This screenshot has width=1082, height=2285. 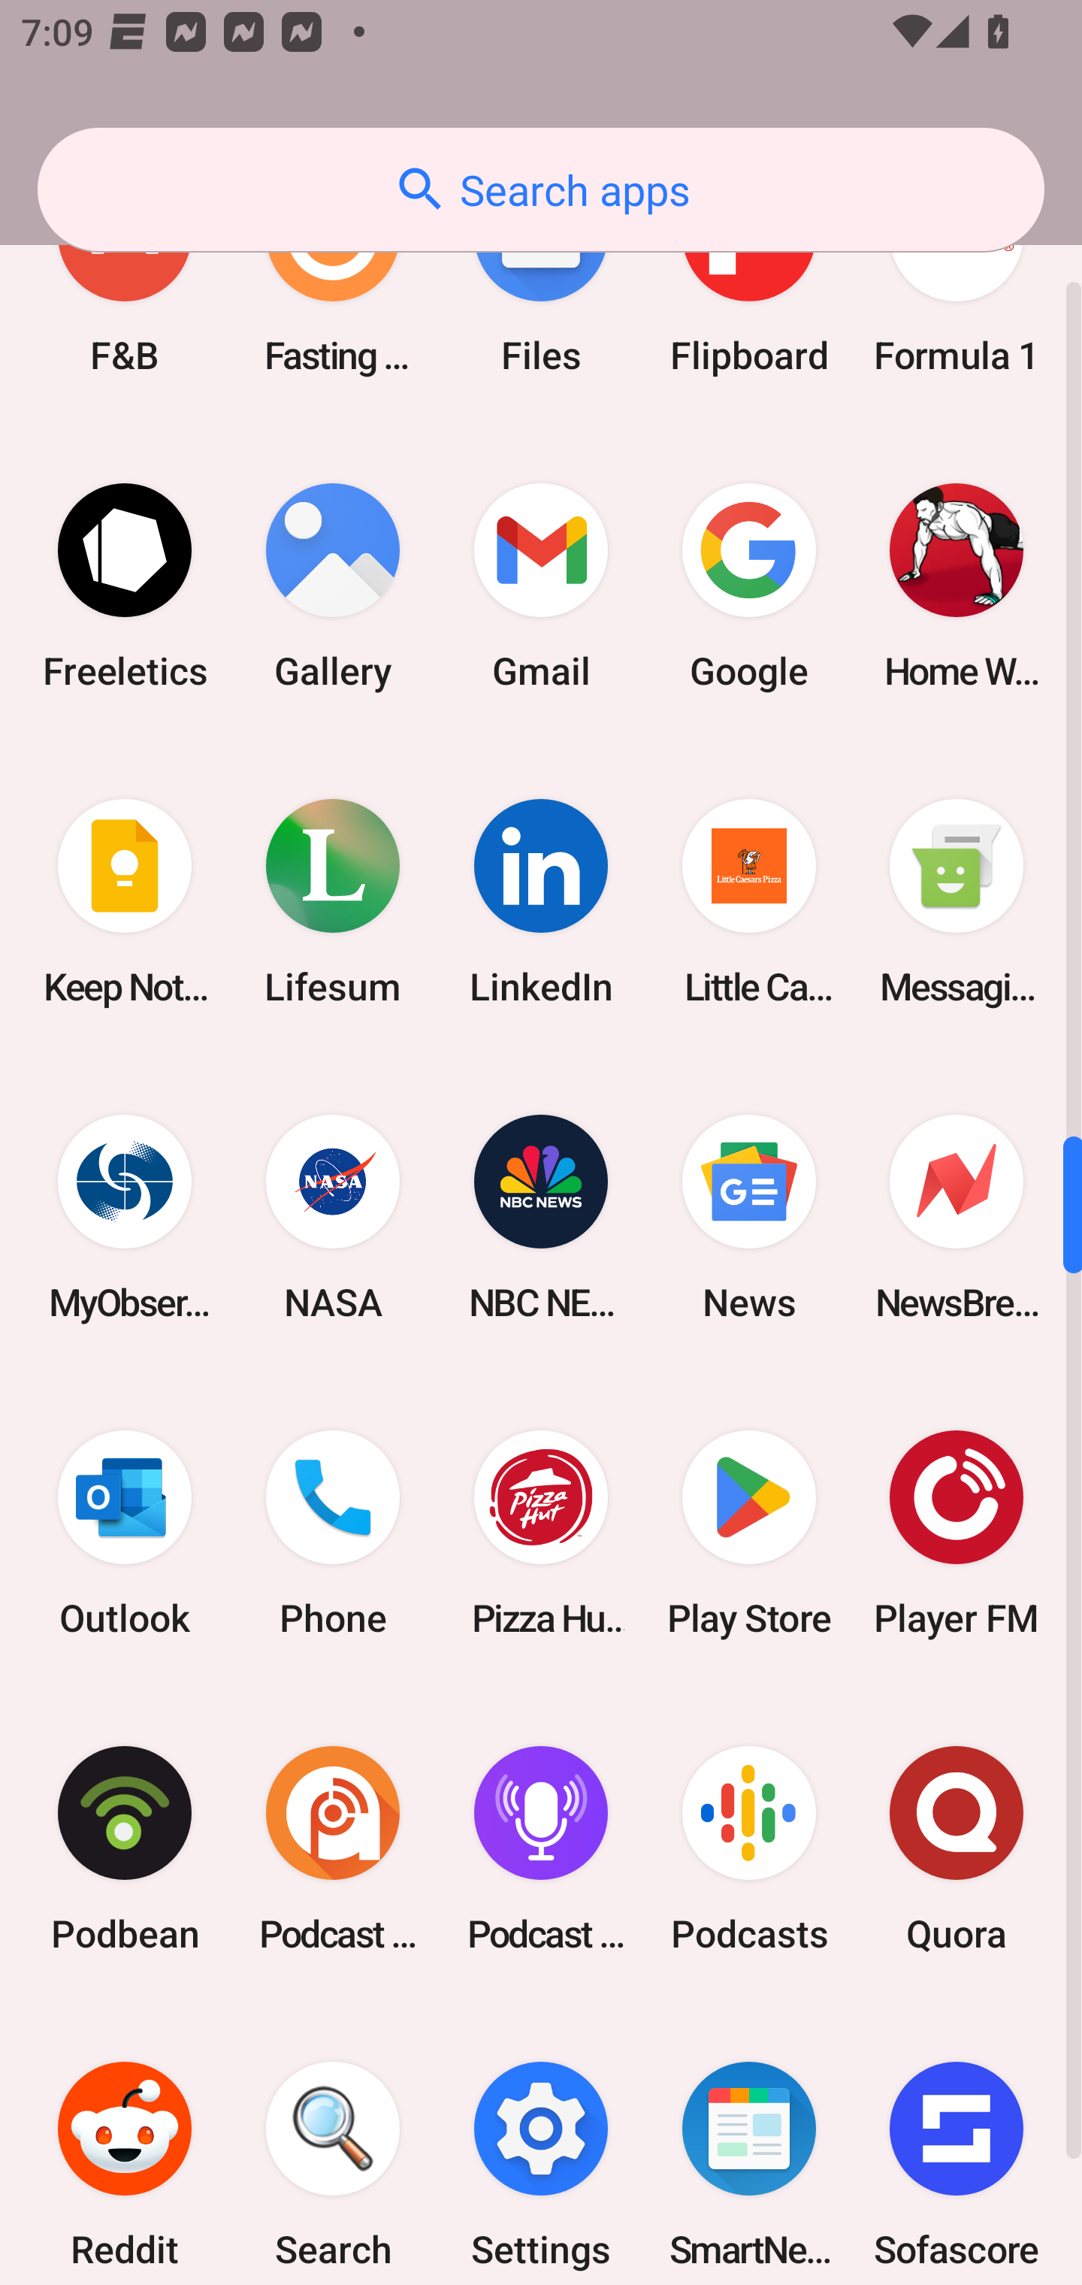 What do you see at coordinates (748, 1848) in the screenshot?
I see `Podcasts` at bounding box center [748, 1848].